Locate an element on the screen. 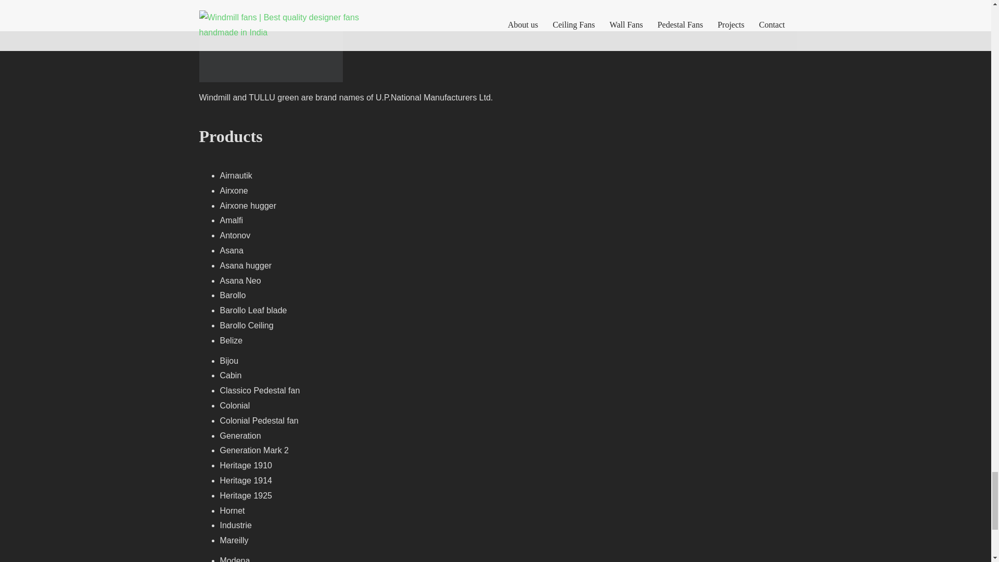  Antonov is located at coordinates (235, 235).